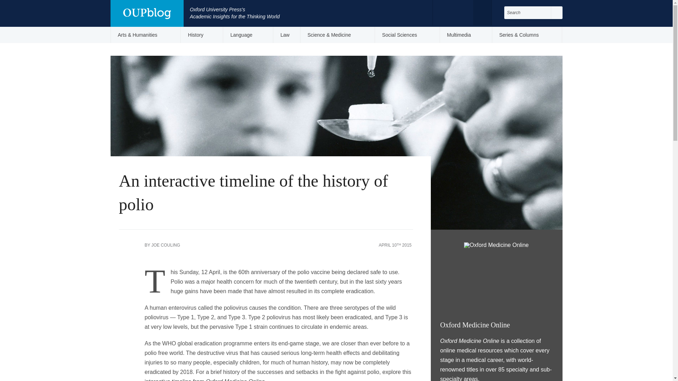  I want to click on History, so click(202, 35).